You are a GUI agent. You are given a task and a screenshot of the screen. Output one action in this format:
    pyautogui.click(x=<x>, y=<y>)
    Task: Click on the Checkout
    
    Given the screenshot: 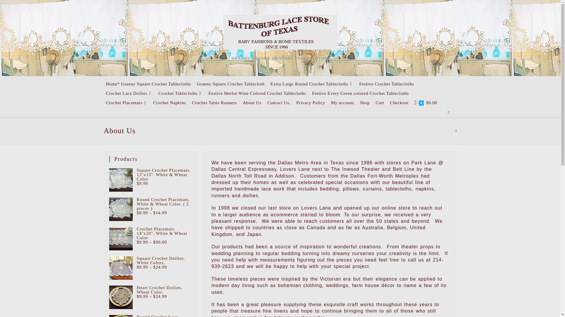 What is the action you would take?
    pyautogui.click(x=399, y=103)
    